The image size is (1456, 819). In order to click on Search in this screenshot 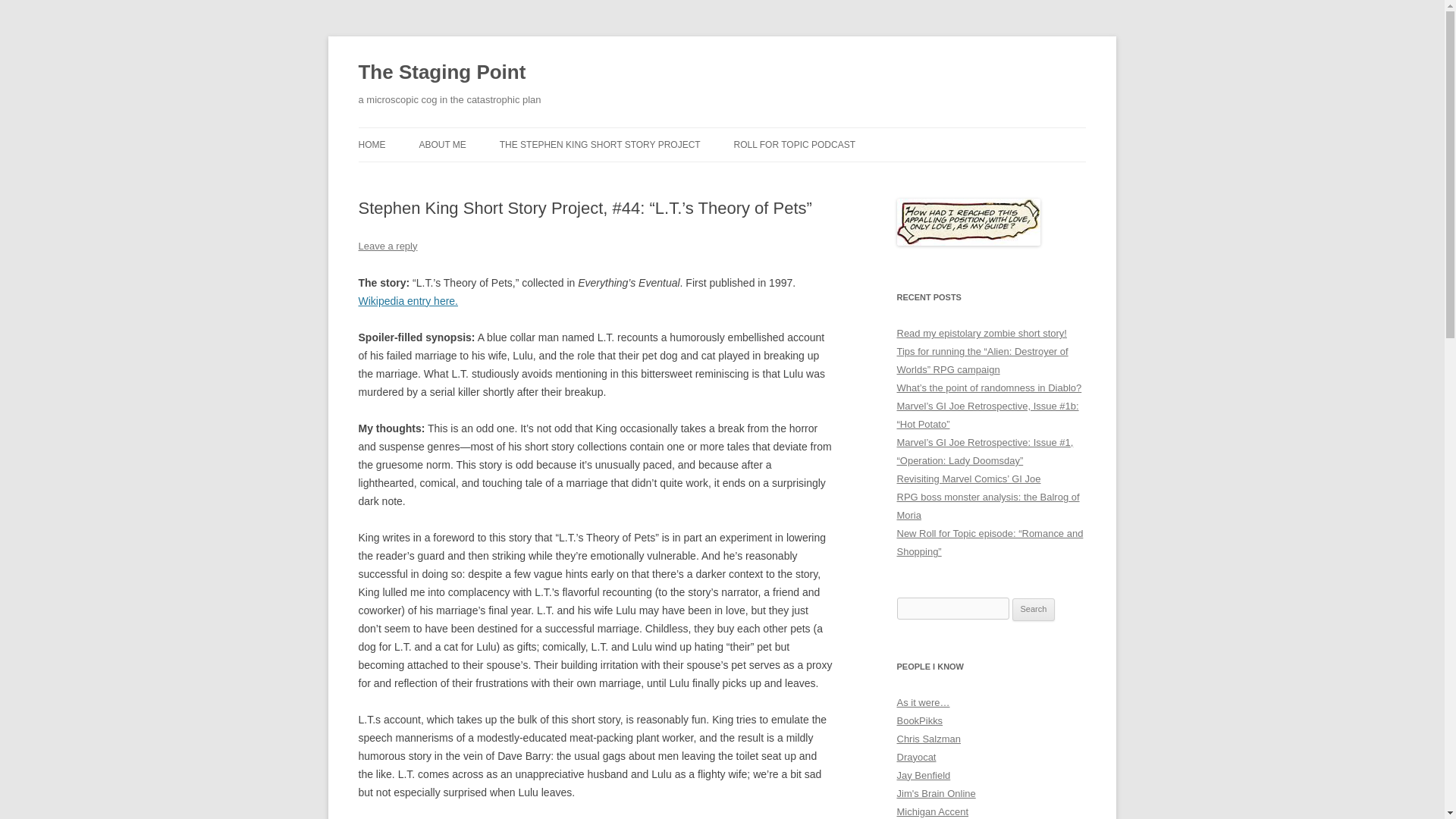, I will do `click(1034, 610)`.